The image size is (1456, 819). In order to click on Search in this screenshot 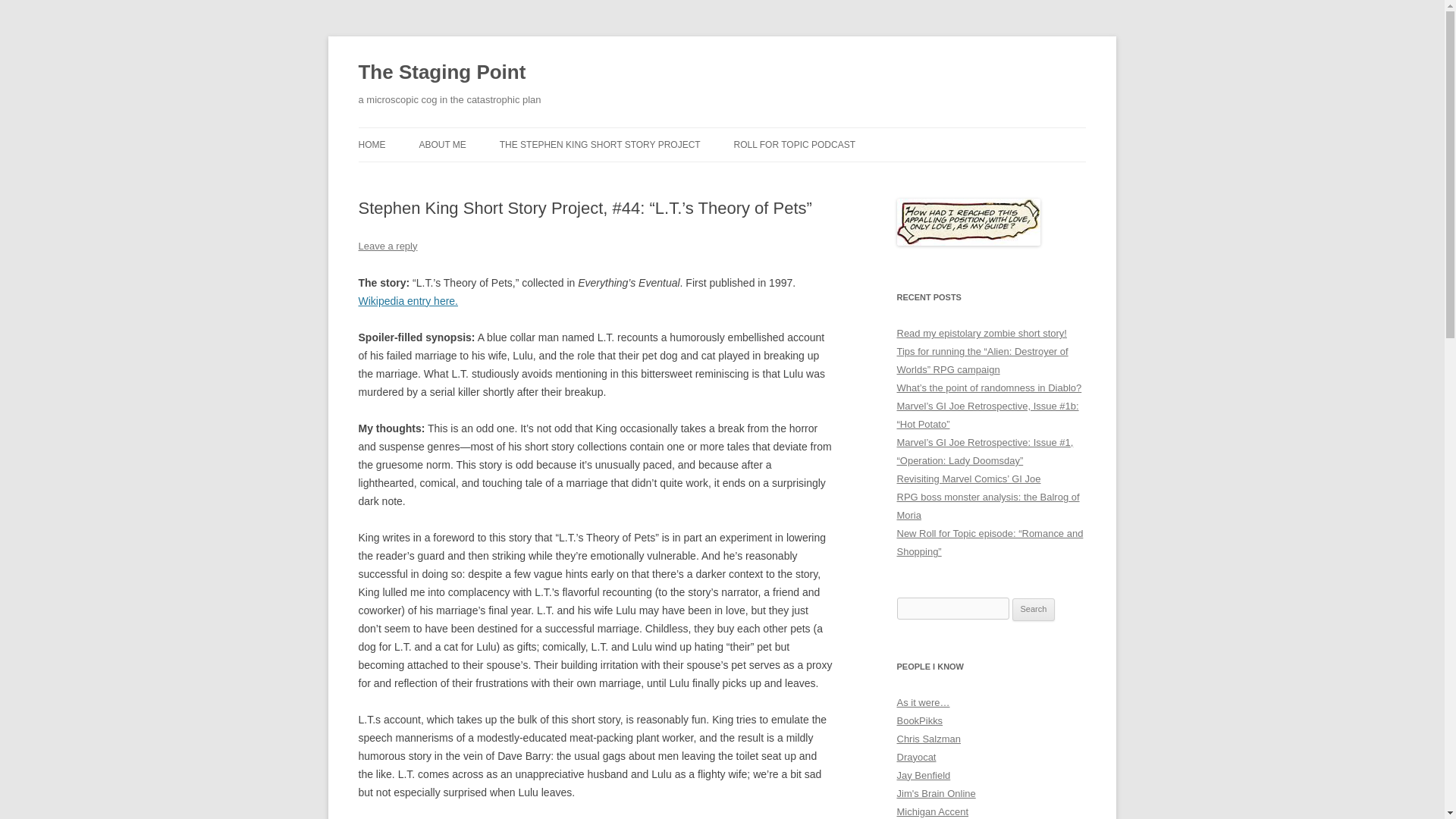, I will do `click(1034, 610)`.